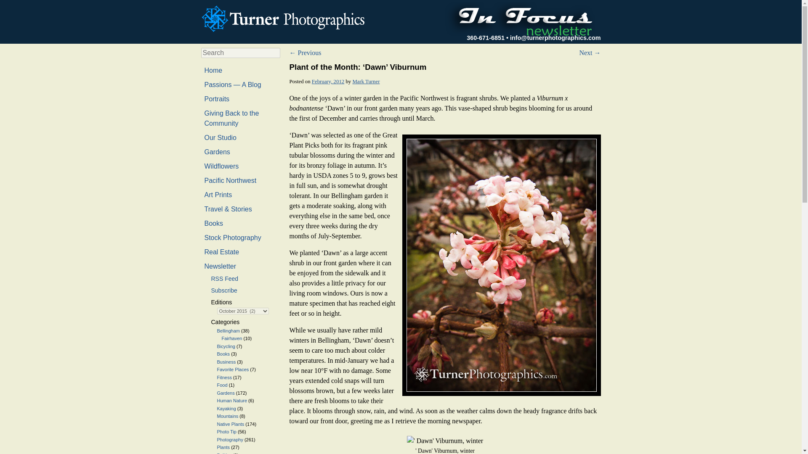 The height and width of the screenshot is (454, 808). Describe the element at coordinates (285, 18) in the screenshot. I see `Turner Photographics` at that location.